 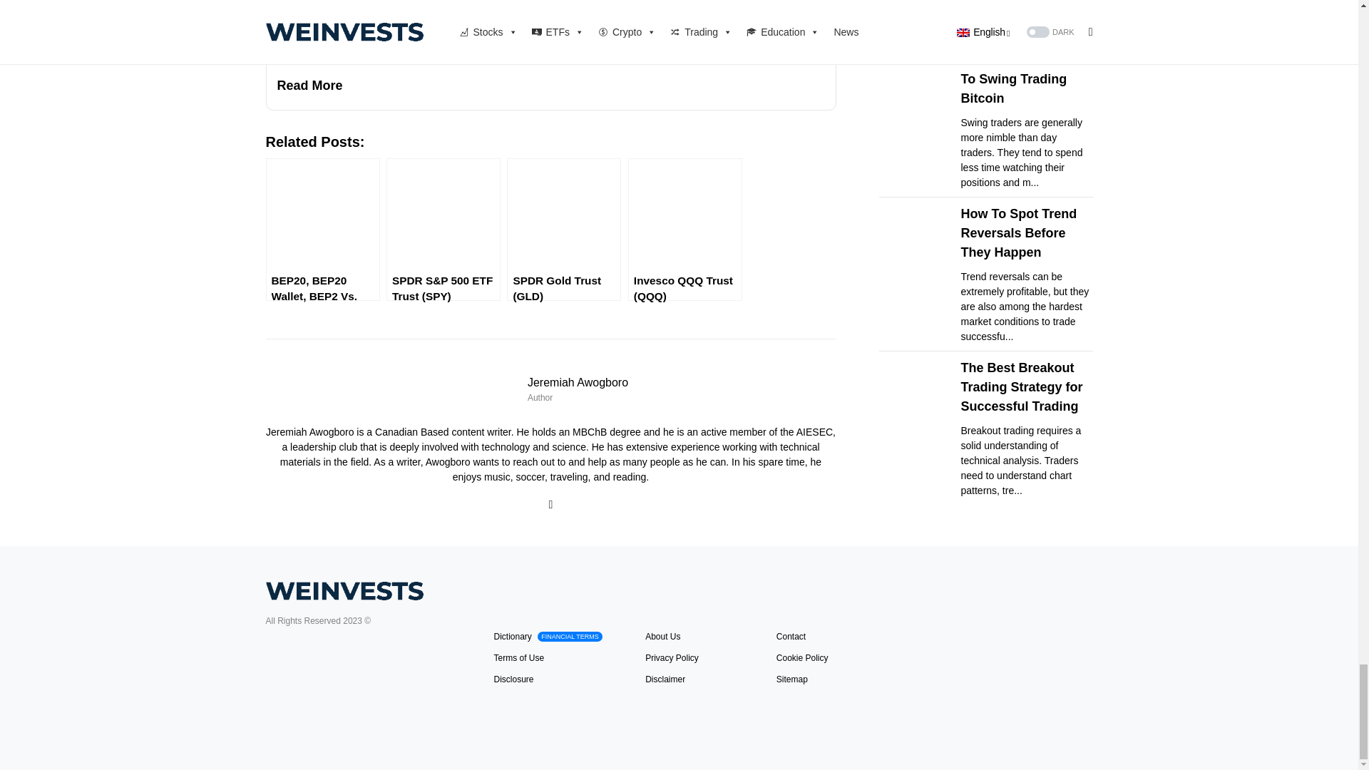 I want to click on DMCA.com Protection Status, so click(x=365, y=680).